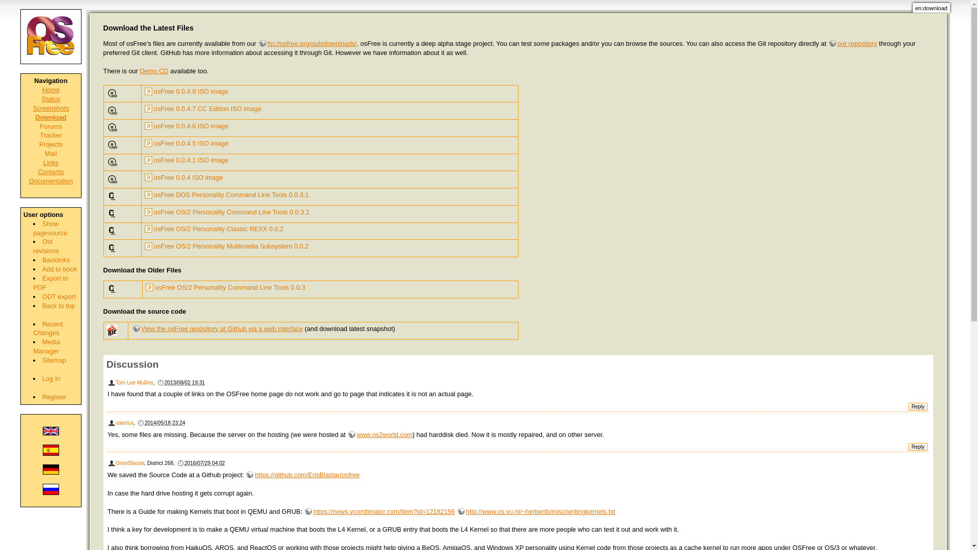 The width and height of the screenshot is (978, 550). I want to click on Tracker, so click(51, 135).